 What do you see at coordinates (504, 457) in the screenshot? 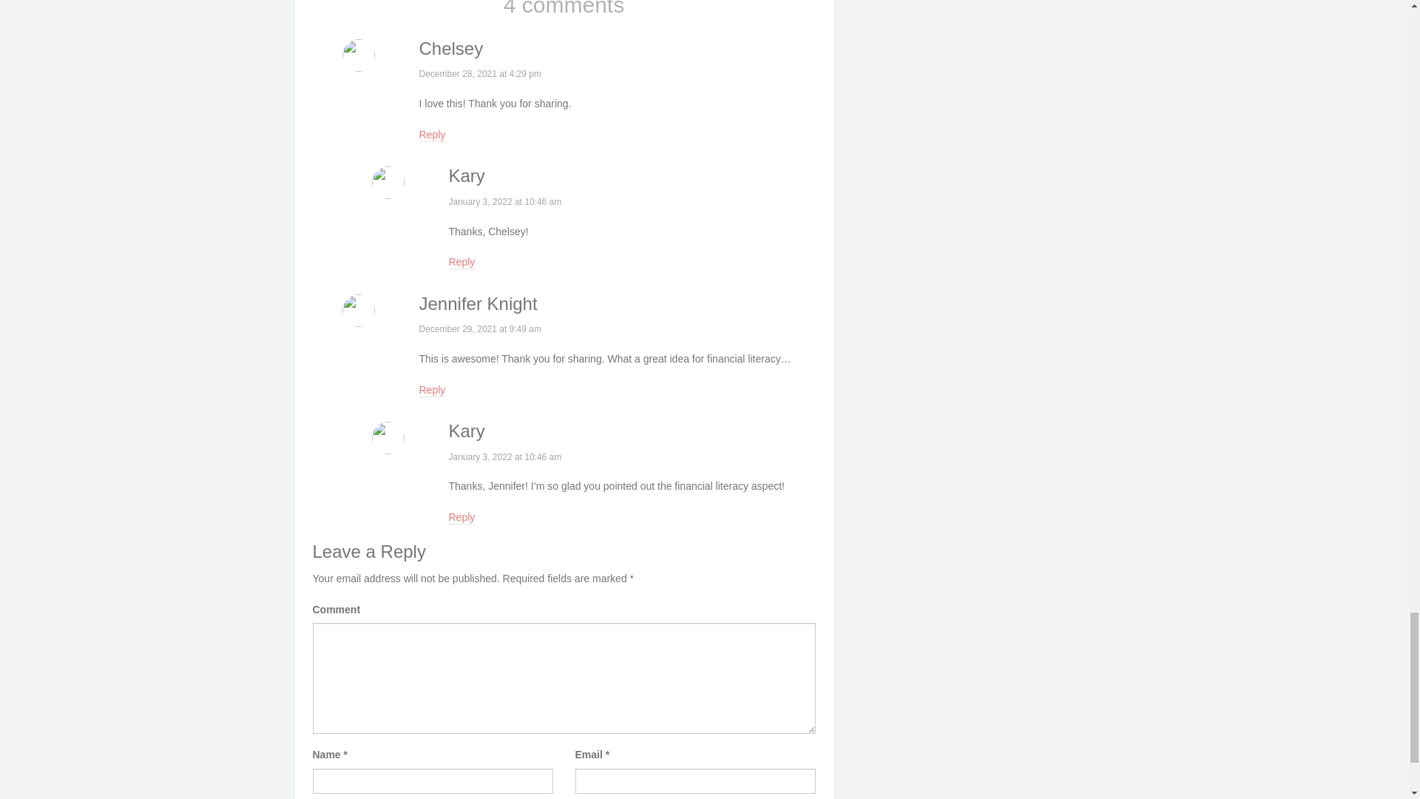
I see `January 3, 2022 at 10:46 am` at bounding box center [504, 457].